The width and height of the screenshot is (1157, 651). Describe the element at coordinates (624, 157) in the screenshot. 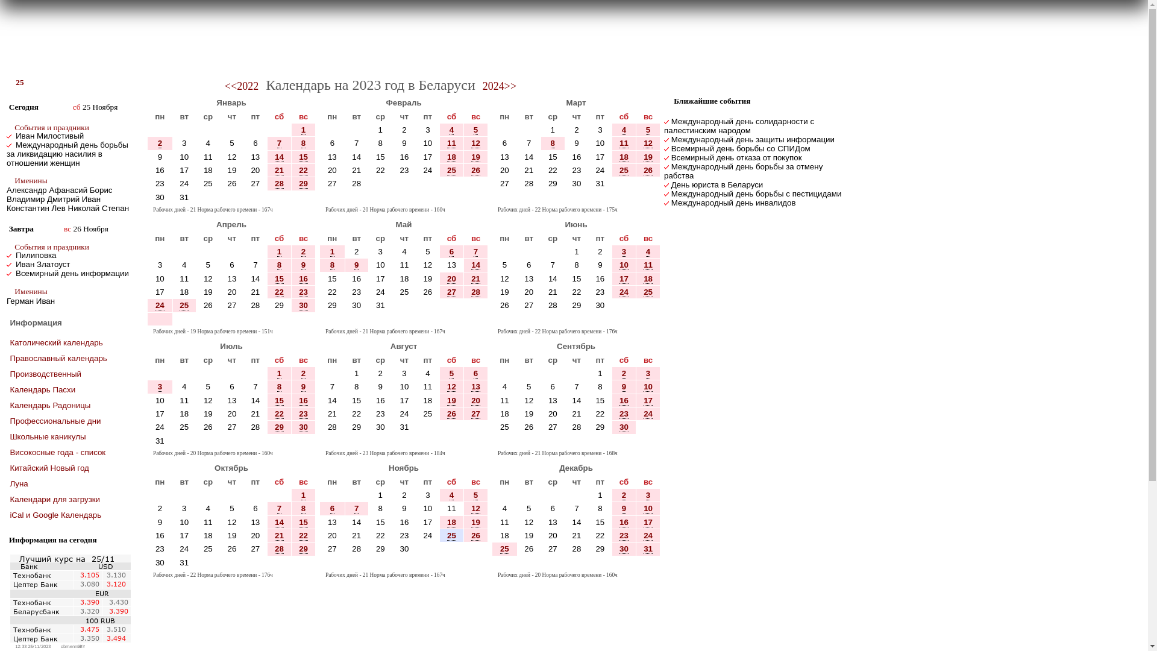

I see `18` at that location.